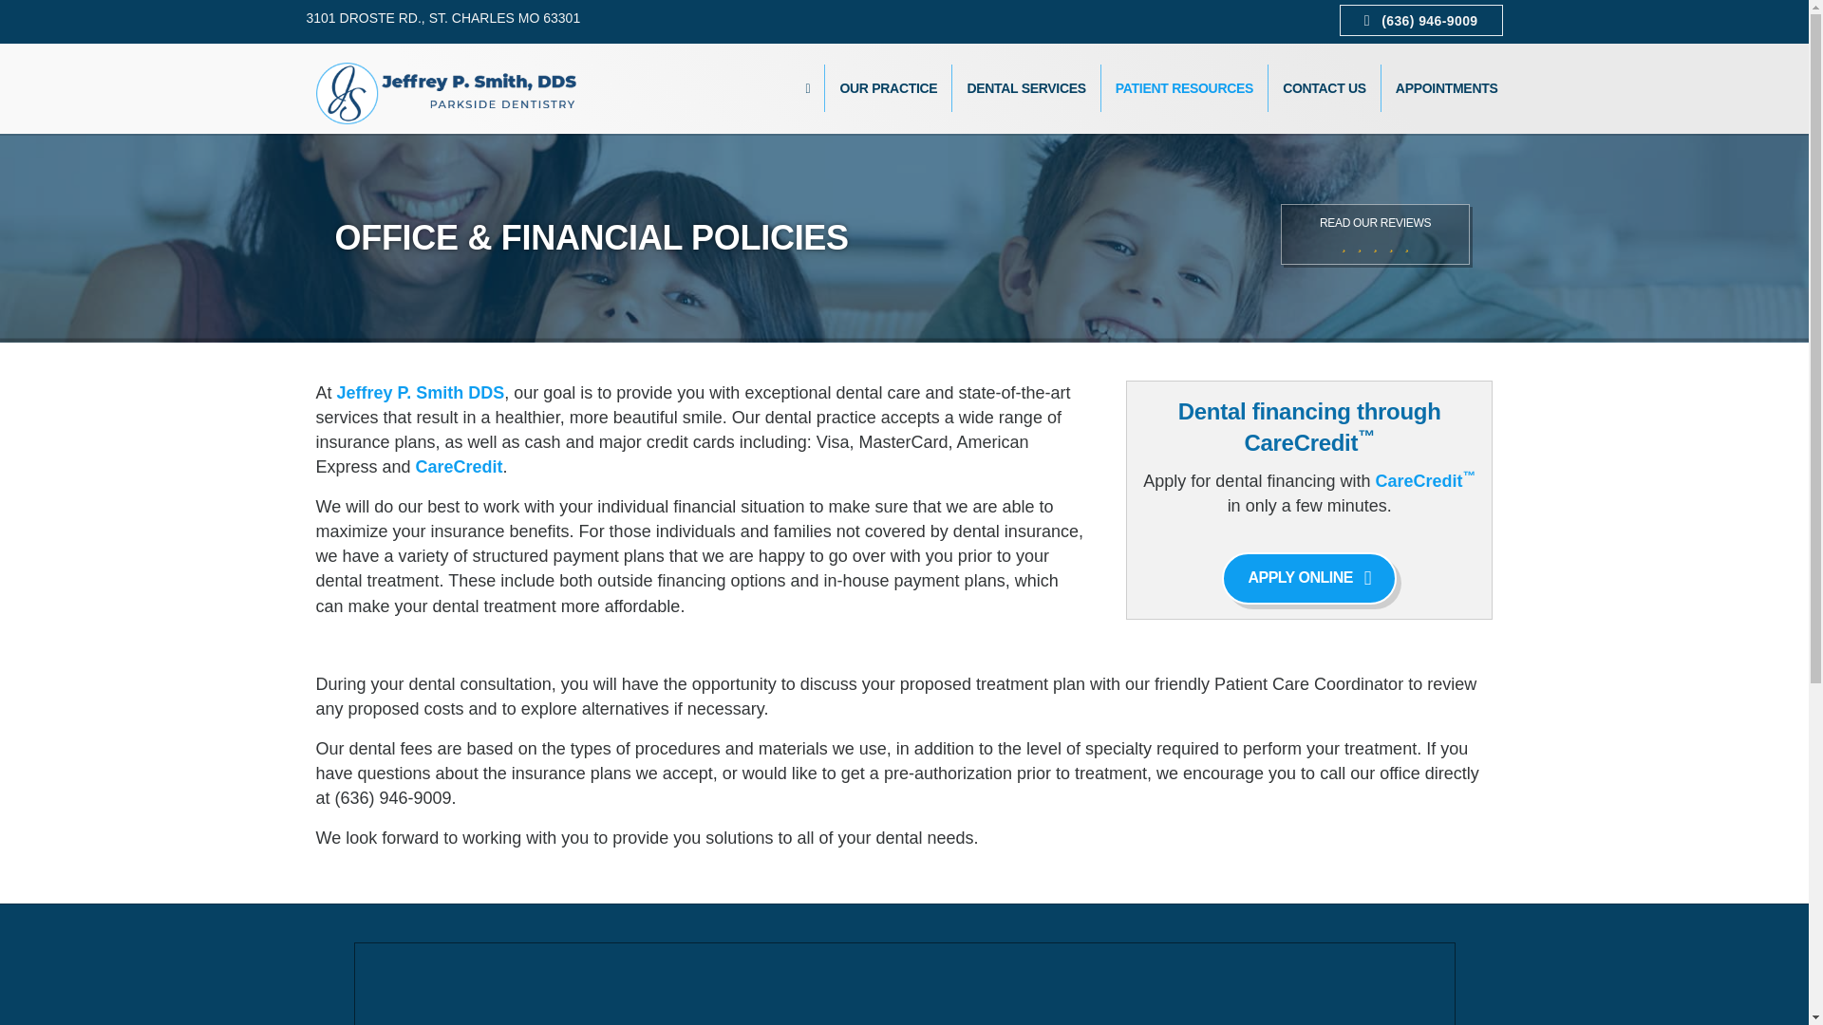  I want to click on 3101 DROSTE RD., ST. CHARLES MO 63301, so click(442, 17).